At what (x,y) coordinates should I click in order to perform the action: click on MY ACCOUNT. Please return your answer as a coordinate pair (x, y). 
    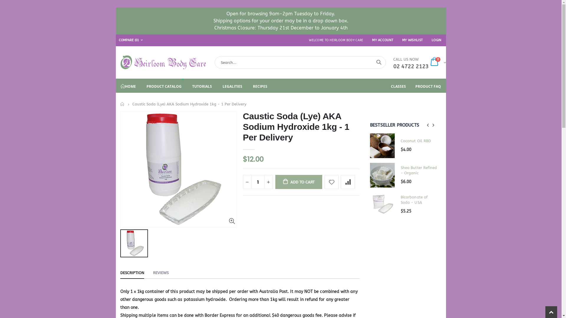
    Looking at the image, I should click on (383, 40).